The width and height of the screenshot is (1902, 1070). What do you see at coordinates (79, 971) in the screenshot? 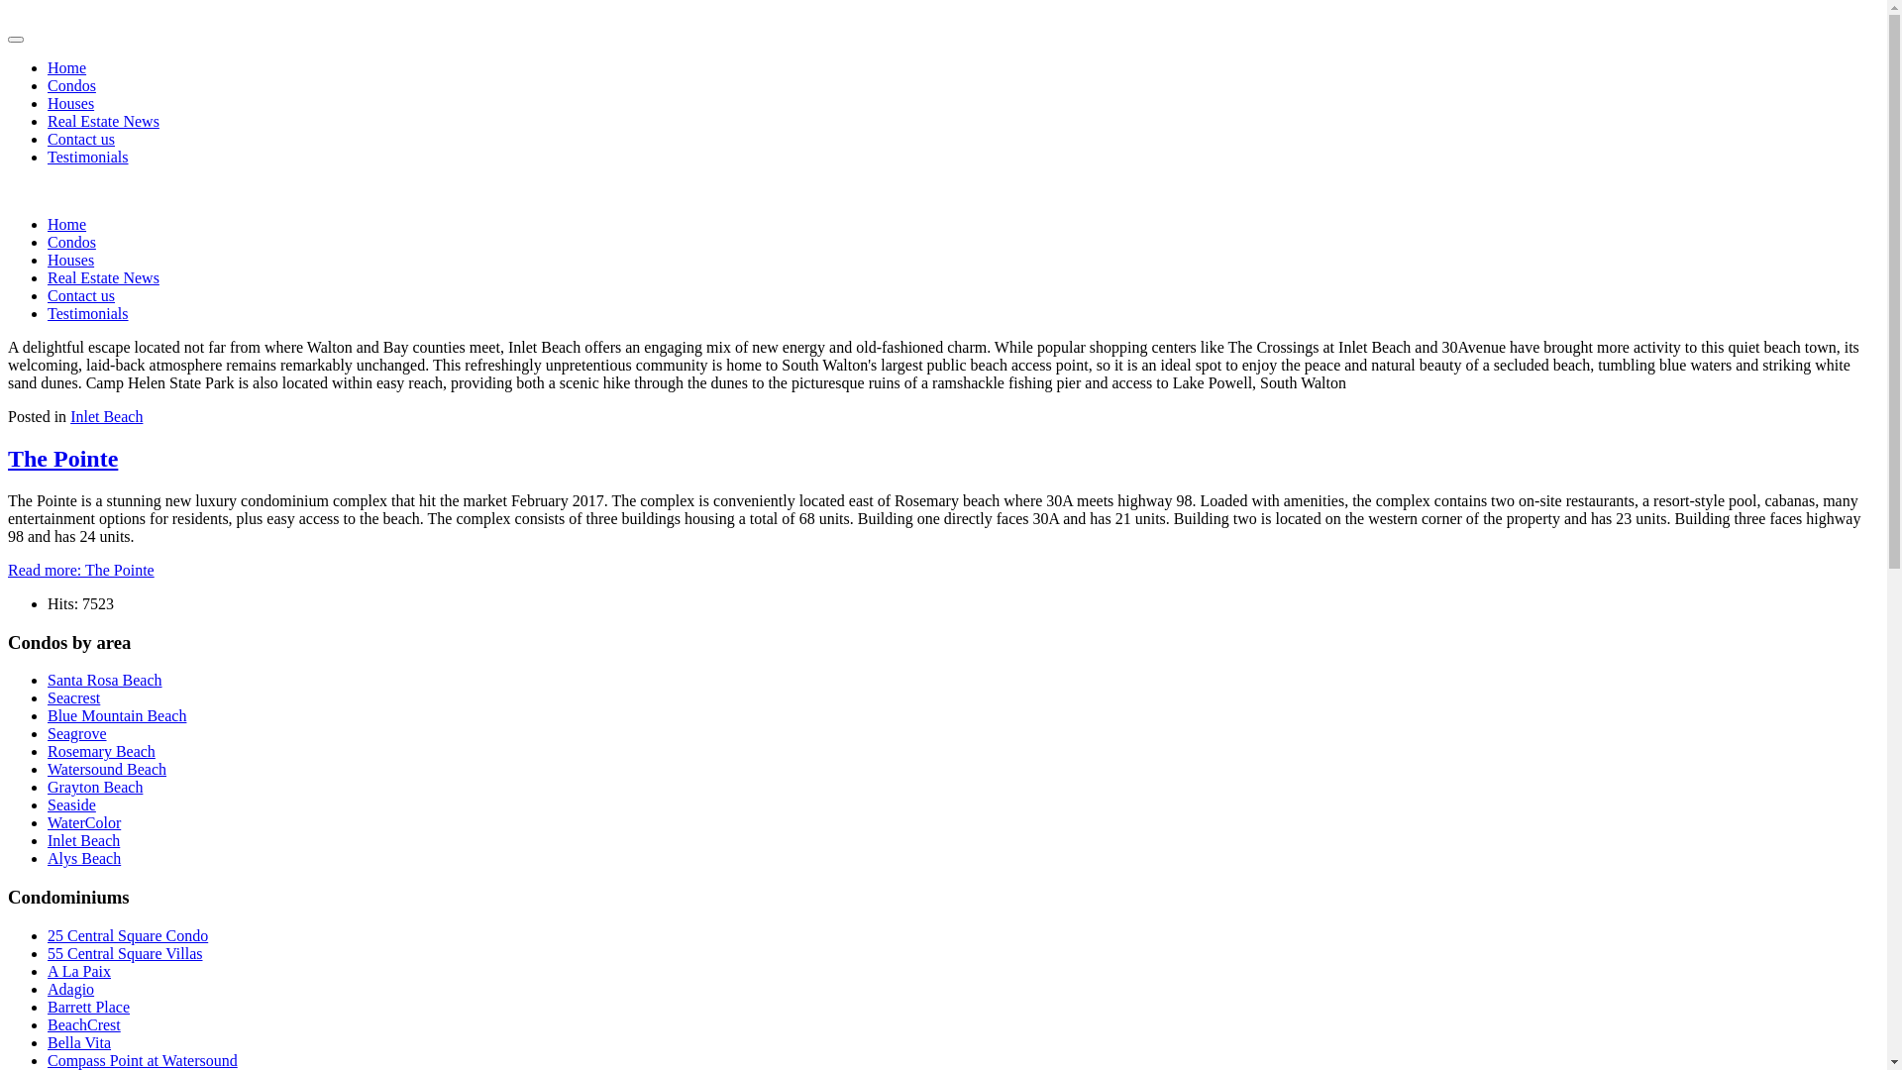
I see `A La Paix` at bounding box center [79, 971].